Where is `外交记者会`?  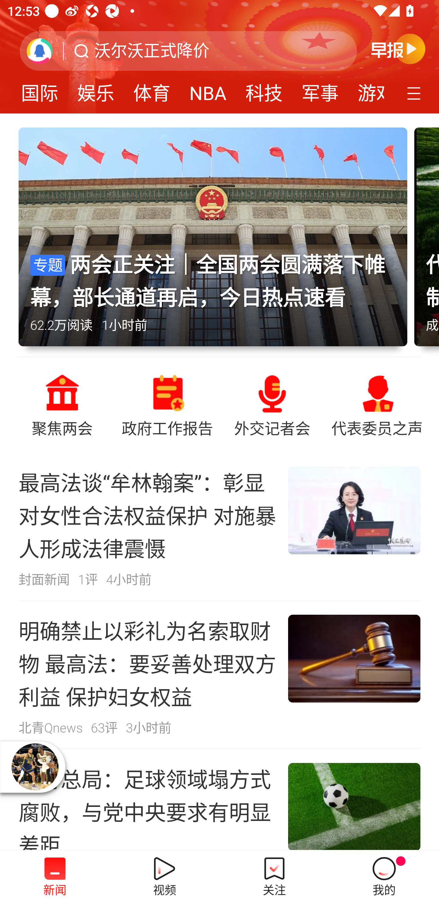 外交记者会 is located at coordinates (272, 405).